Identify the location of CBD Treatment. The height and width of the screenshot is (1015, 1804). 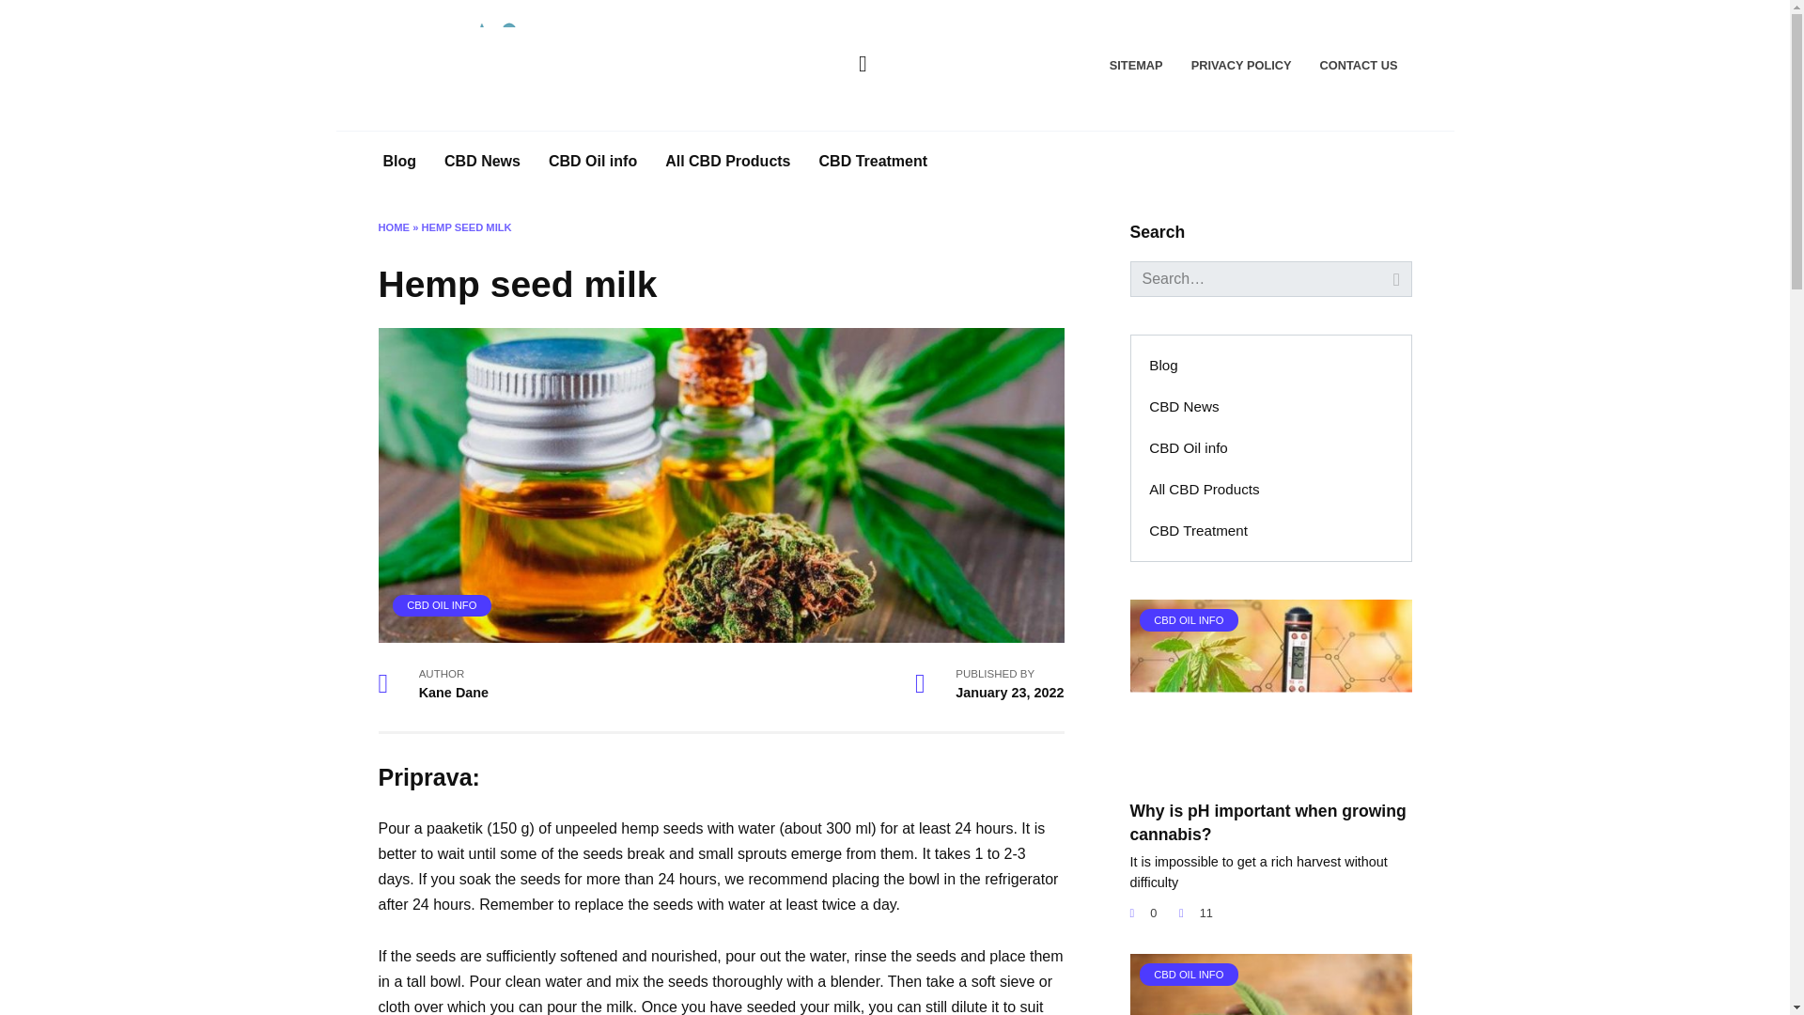
(1198, 531).